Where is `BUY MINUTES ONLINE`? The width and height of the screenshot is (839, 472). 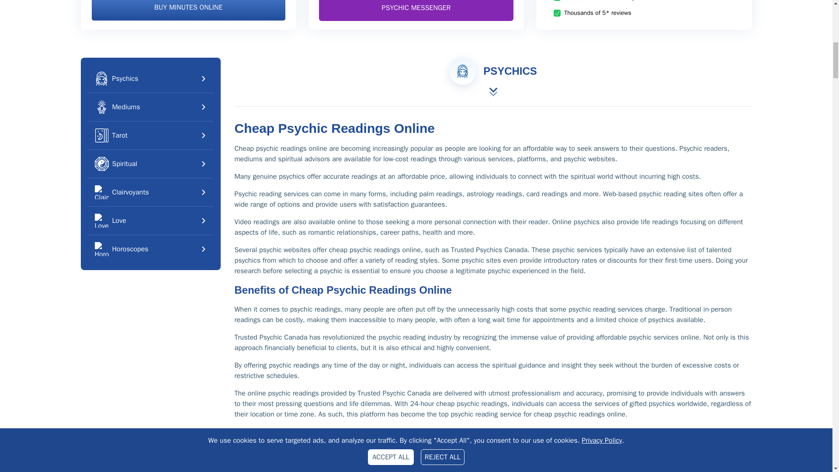 BUY MINUTES ONLINE is located at coordinates (188, 10).